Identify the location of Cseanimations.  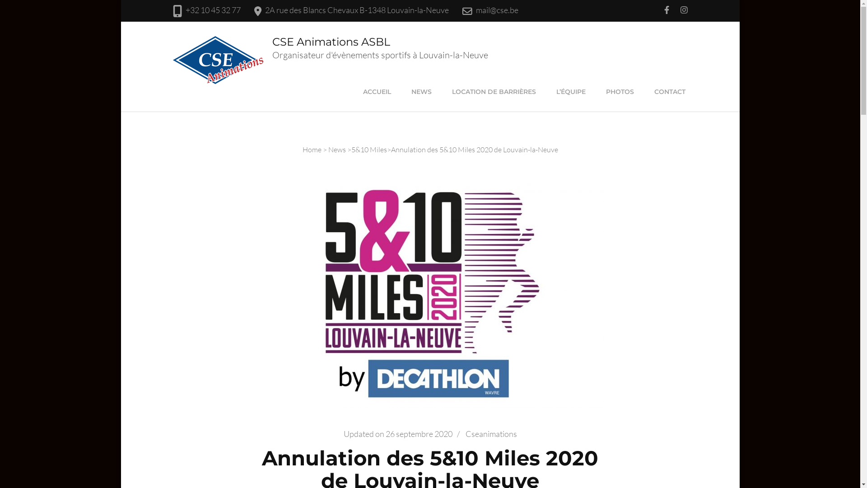
(491, 434).